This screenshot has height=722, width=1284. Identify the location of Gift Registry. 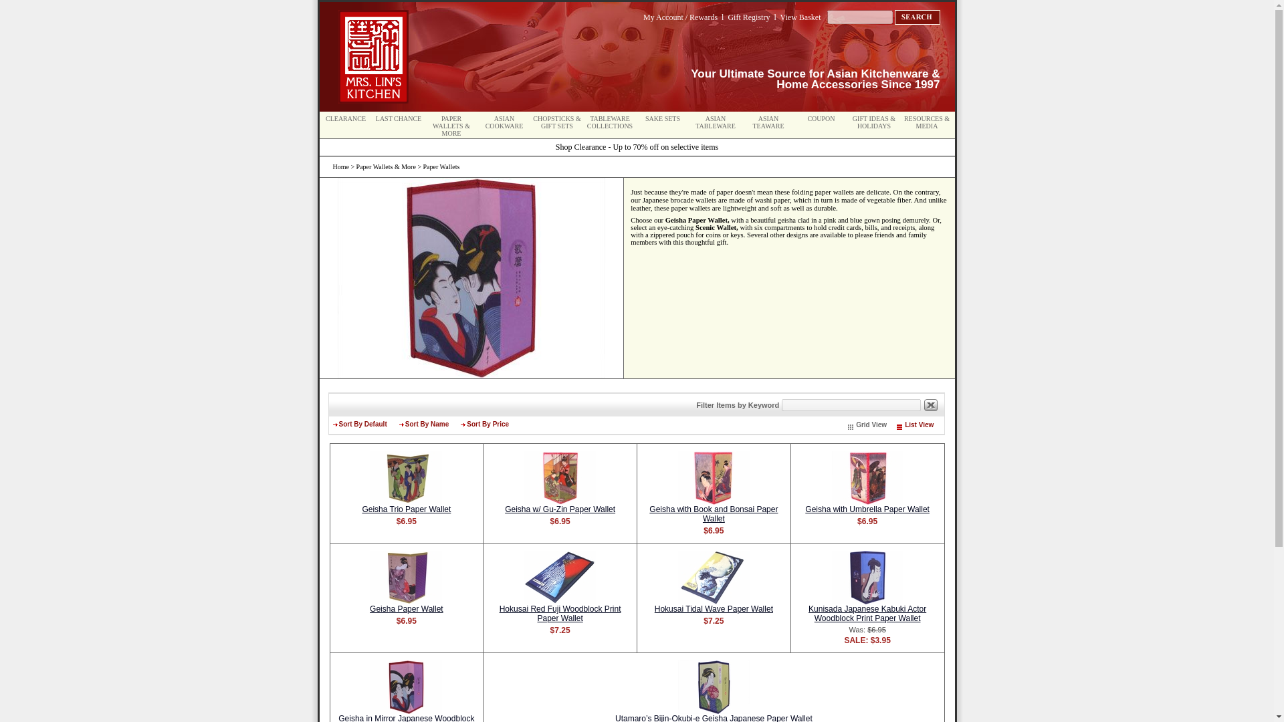
(748, 17).